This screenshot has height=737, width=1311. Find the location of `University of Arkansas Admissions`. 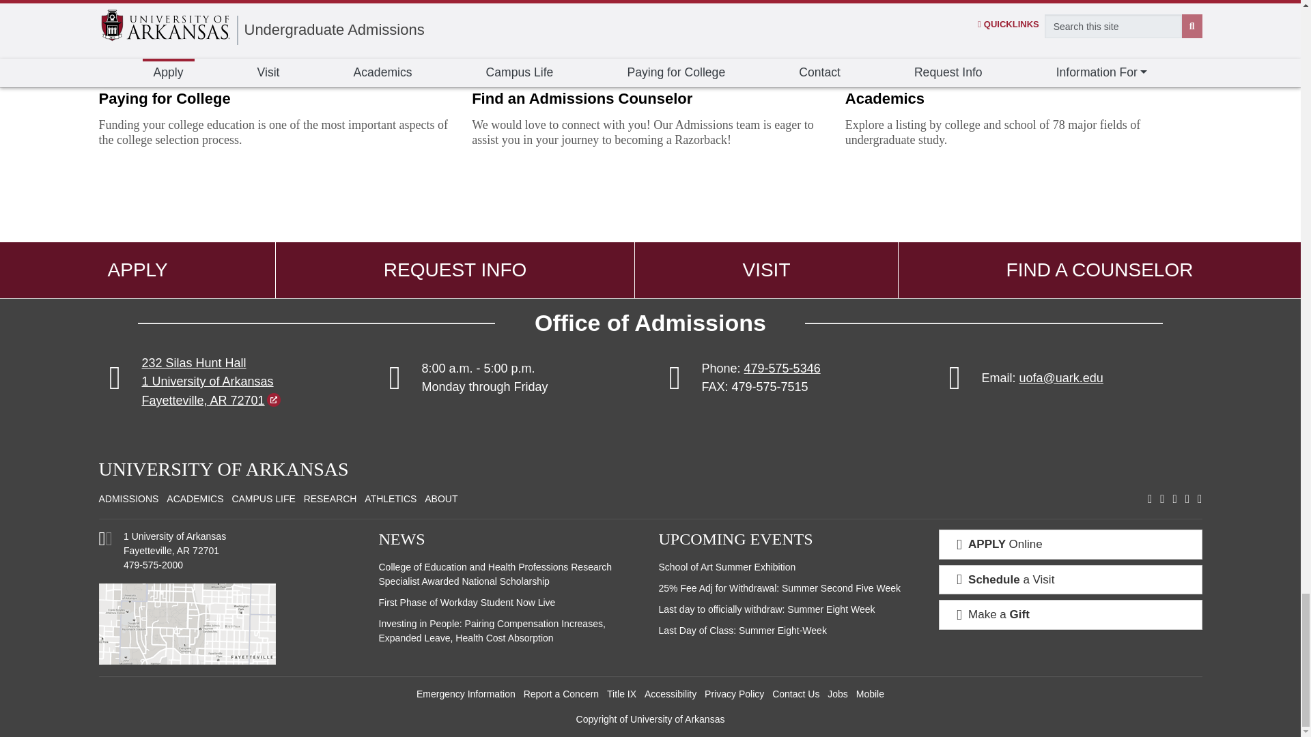

University of Arkansas Admissions is located at coordinates (128, 498).